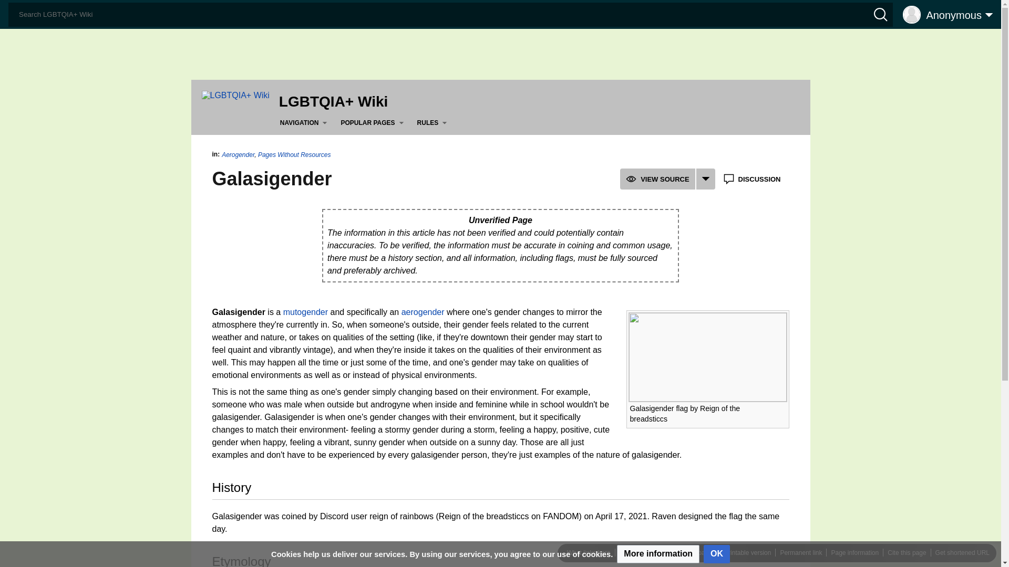 The height and width of the screenshot is (567, 1009). What do you see at coordinates (12, 9) in the screenshot?
I see `Go` at bounding box center [12, 9].